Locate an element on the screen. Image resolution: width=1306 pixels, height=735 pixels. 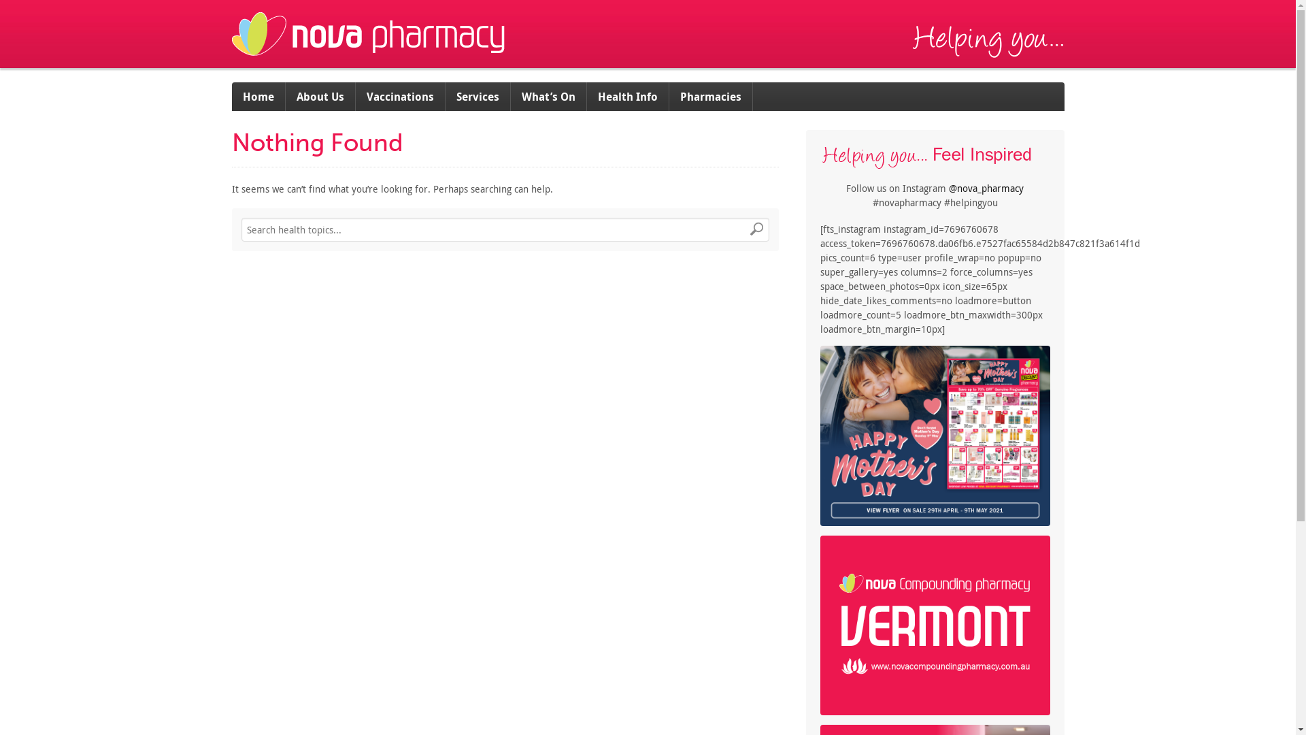
Vaccinations is located at coordinates (400, 97).